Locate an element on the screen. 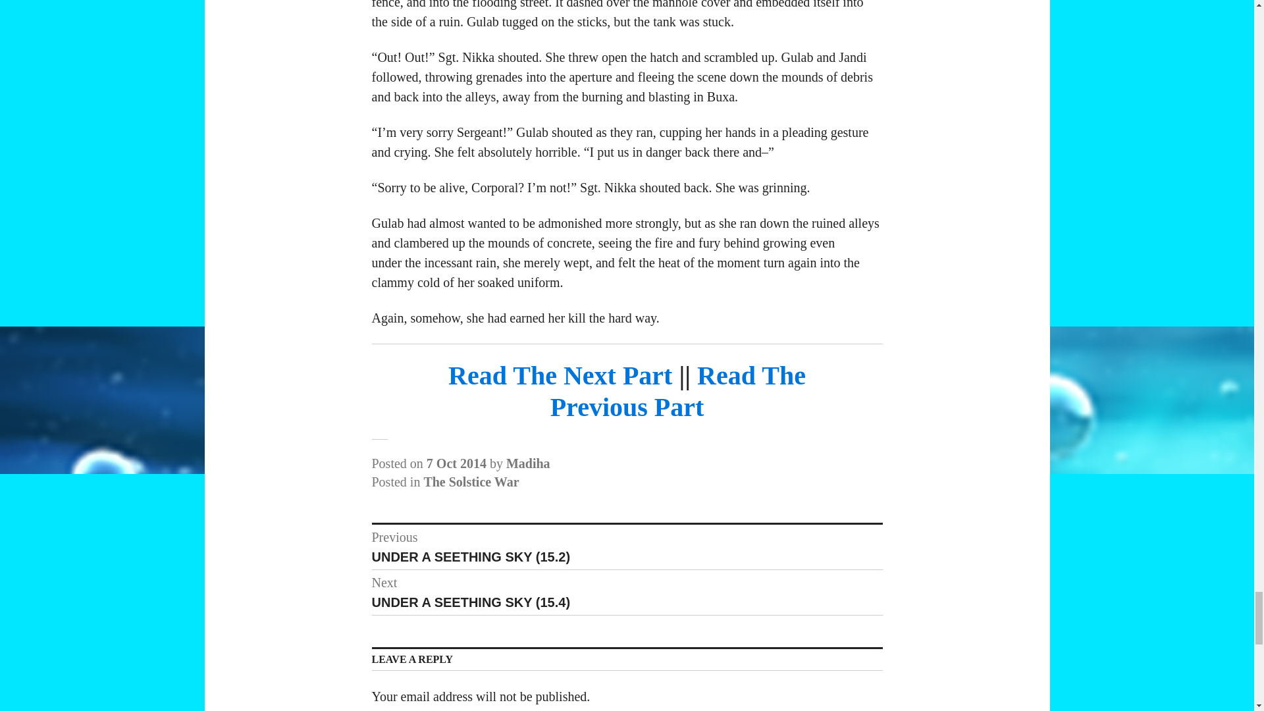 This screenshot has height=711, width=1264. The Solstice War is located at coordinates (471, 482).